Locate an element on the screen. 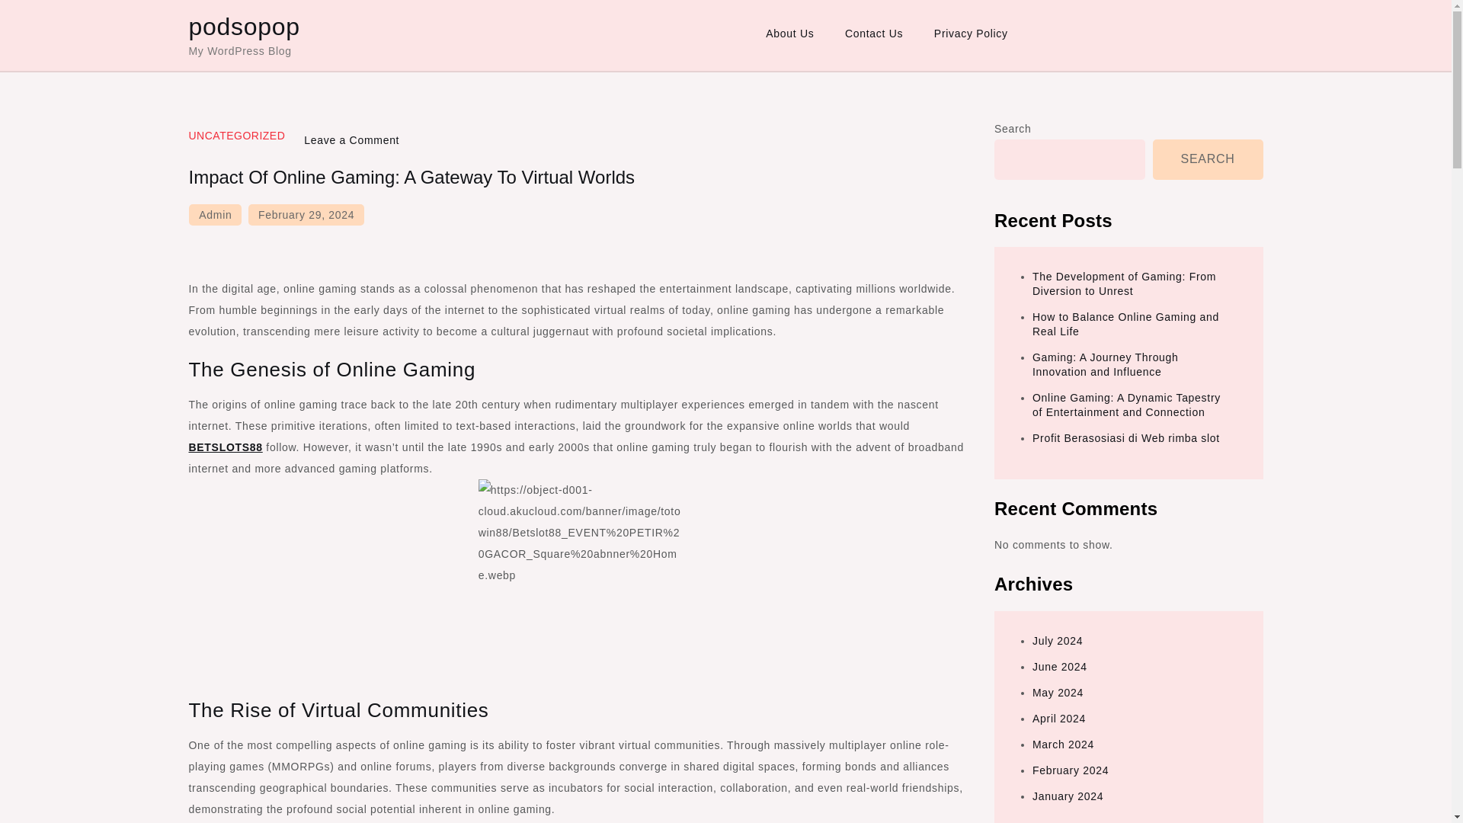  Privacy Policy is located at coordinates (971, 34).